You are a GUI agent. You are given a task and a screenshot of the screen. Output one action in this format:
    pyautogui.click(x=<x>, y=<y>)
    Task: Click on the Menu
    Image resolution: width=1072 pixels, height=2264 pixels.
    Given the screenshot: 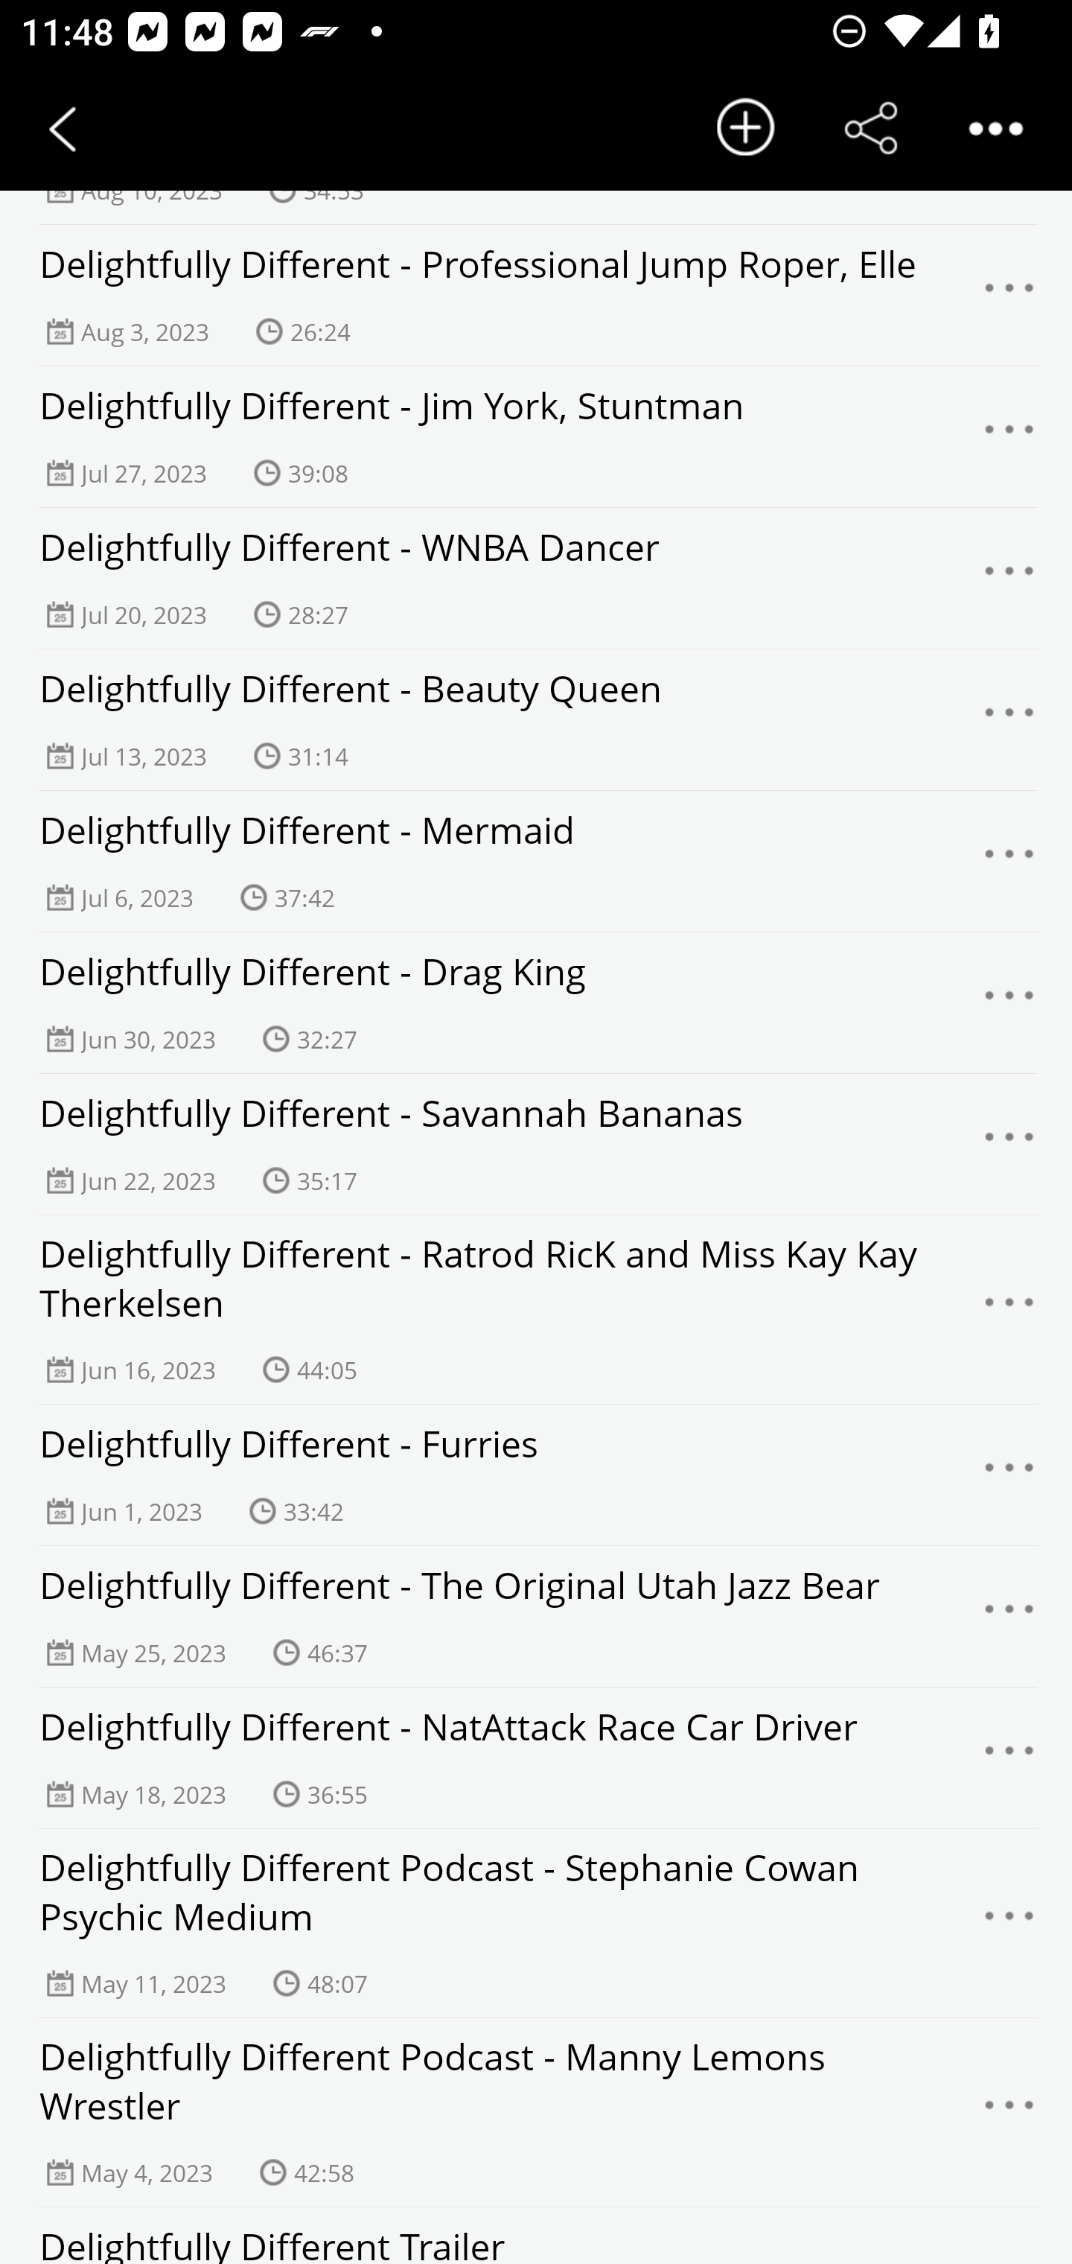 What is the action you would take?
    pyautogui.click(x=1009, y=578)
    